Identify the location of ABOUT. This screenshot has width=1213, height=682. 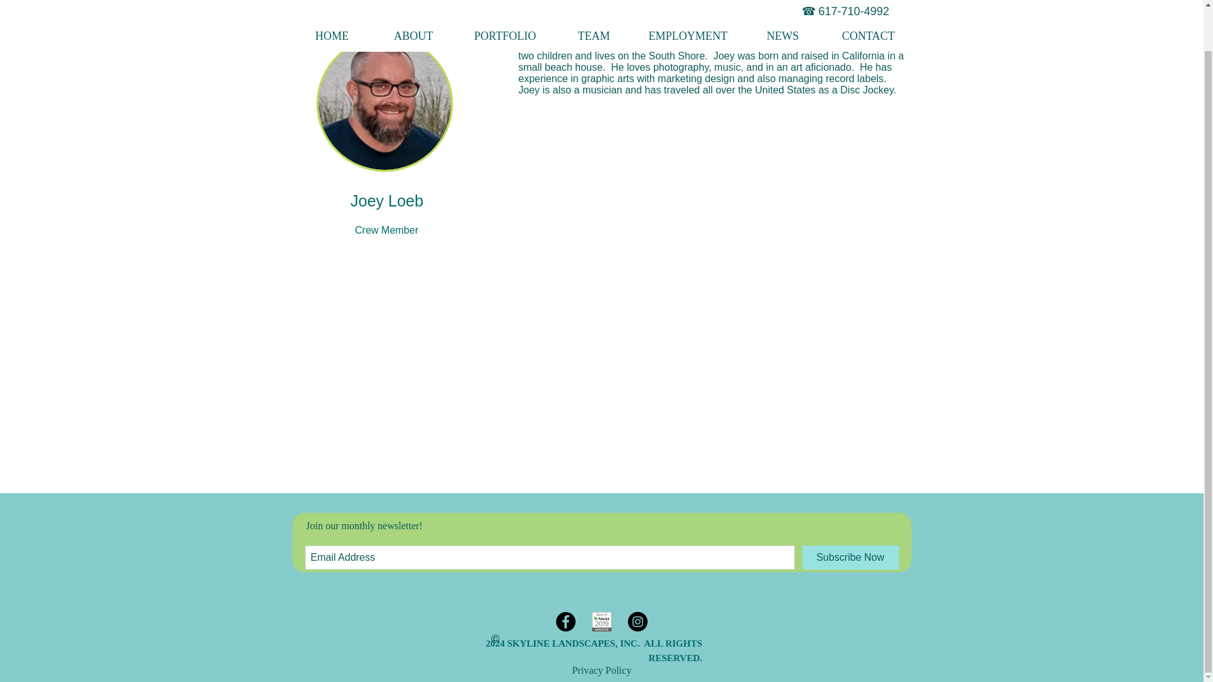
(413, 3).